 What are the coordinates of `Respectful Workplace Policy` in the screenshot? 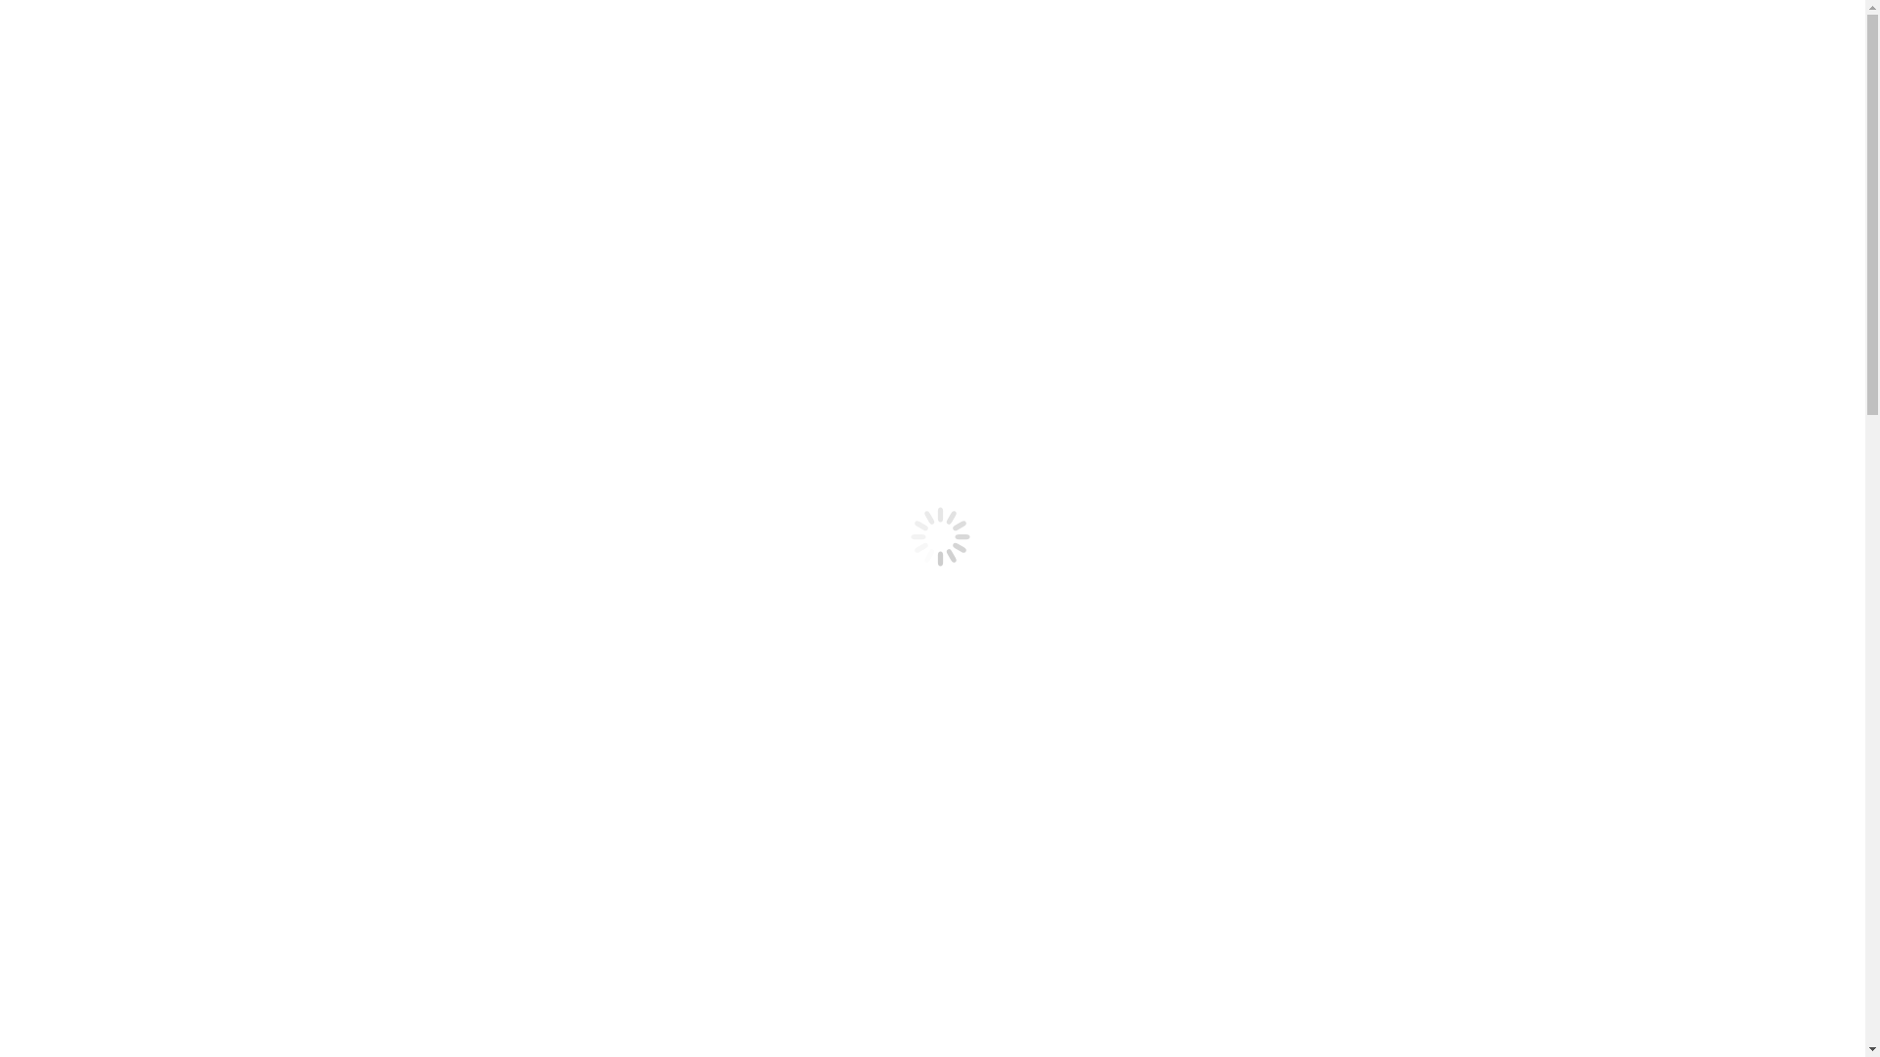 It's located at (177, 613).